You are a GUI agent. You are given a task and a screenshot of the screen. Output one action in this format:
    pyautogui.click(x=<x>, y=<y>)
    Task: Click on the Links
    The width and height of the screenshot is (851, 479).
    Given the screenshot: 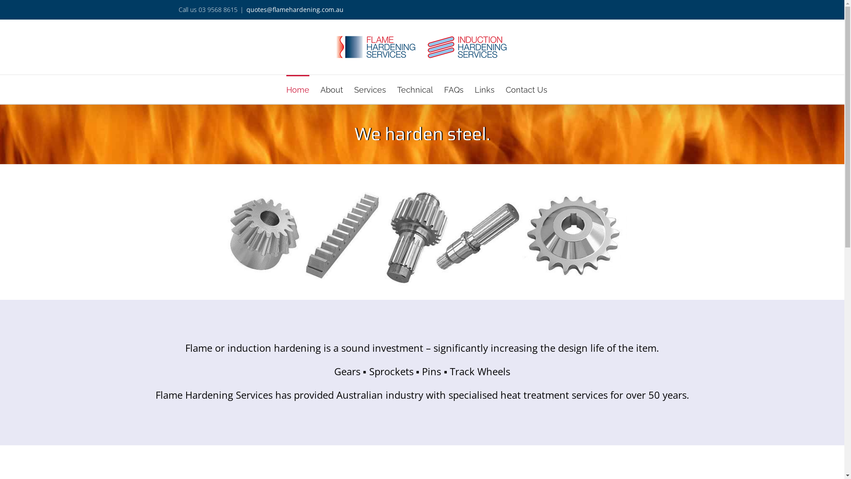 What is the action you would take?
    pyautogui.click(x=484, y=90)
    